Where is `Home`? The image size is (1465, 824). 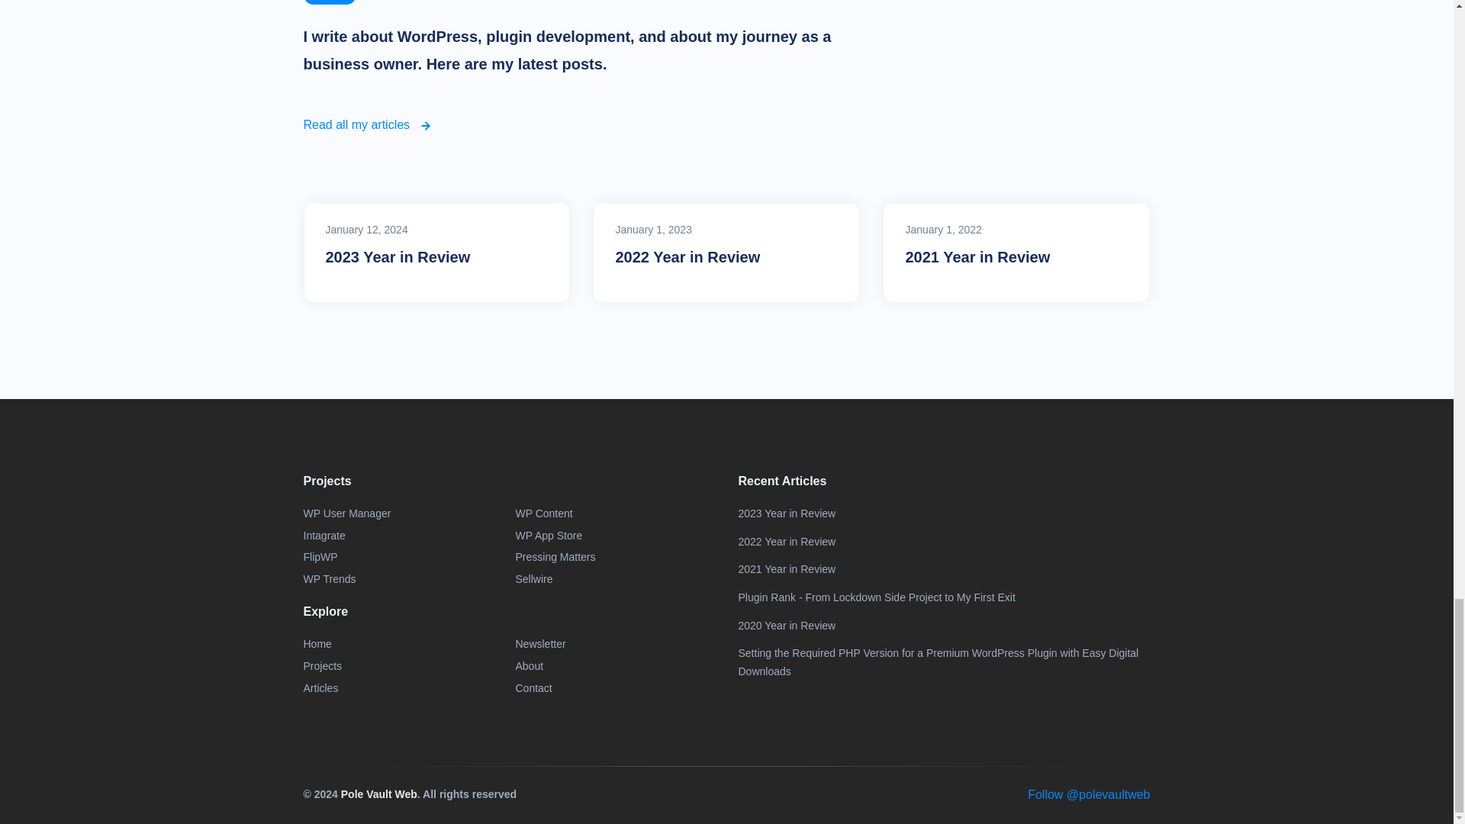 Home is located at coordinates (317, 644).